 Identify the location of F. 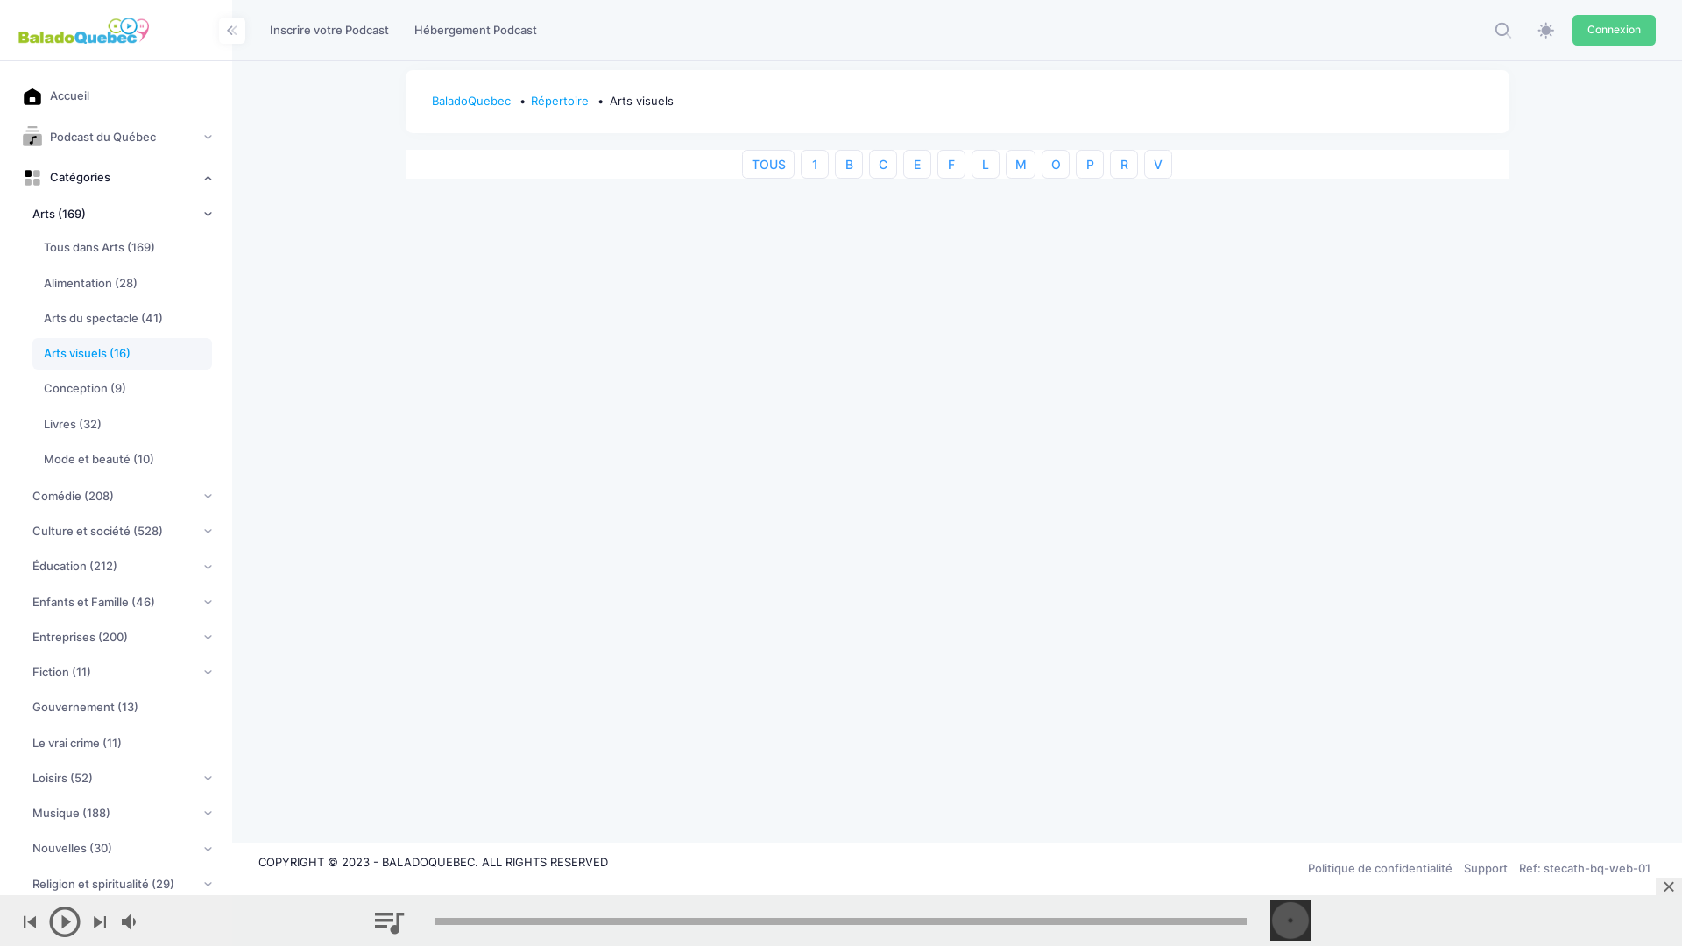
(951, 165).